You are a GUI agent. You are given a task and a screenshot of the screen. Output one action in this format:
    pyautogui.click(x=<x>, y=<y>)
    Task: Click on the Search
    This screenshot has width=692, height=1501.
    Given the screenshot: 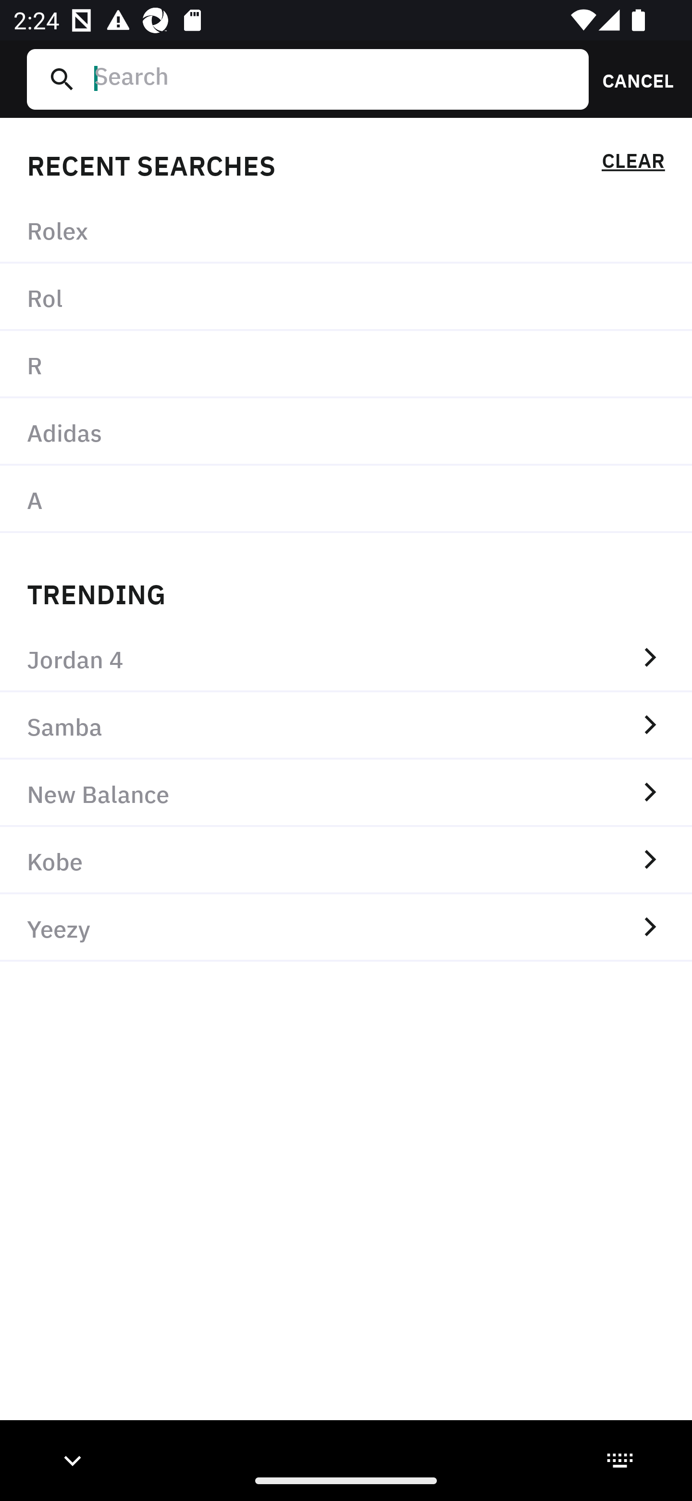 What is the action you would take?
    pyautogui.click(x=334, y=79)
    